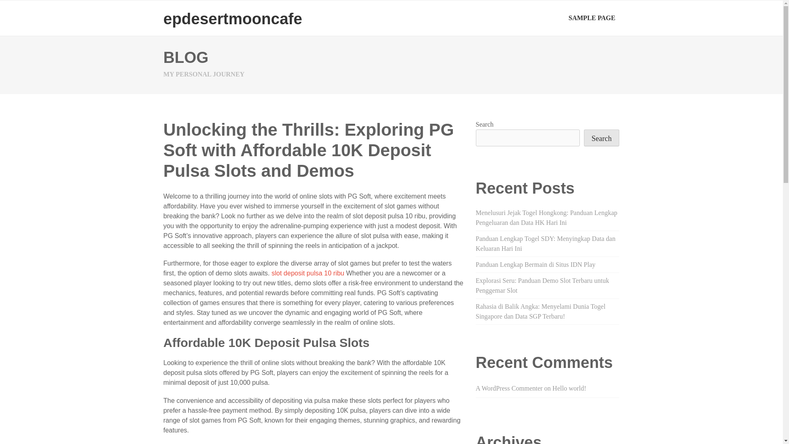 The width and height of the screenshot is (789, 444). Describe the element at coordinates (233, 18) in the screenshot. I see `epdesertmooncafe` at that location.